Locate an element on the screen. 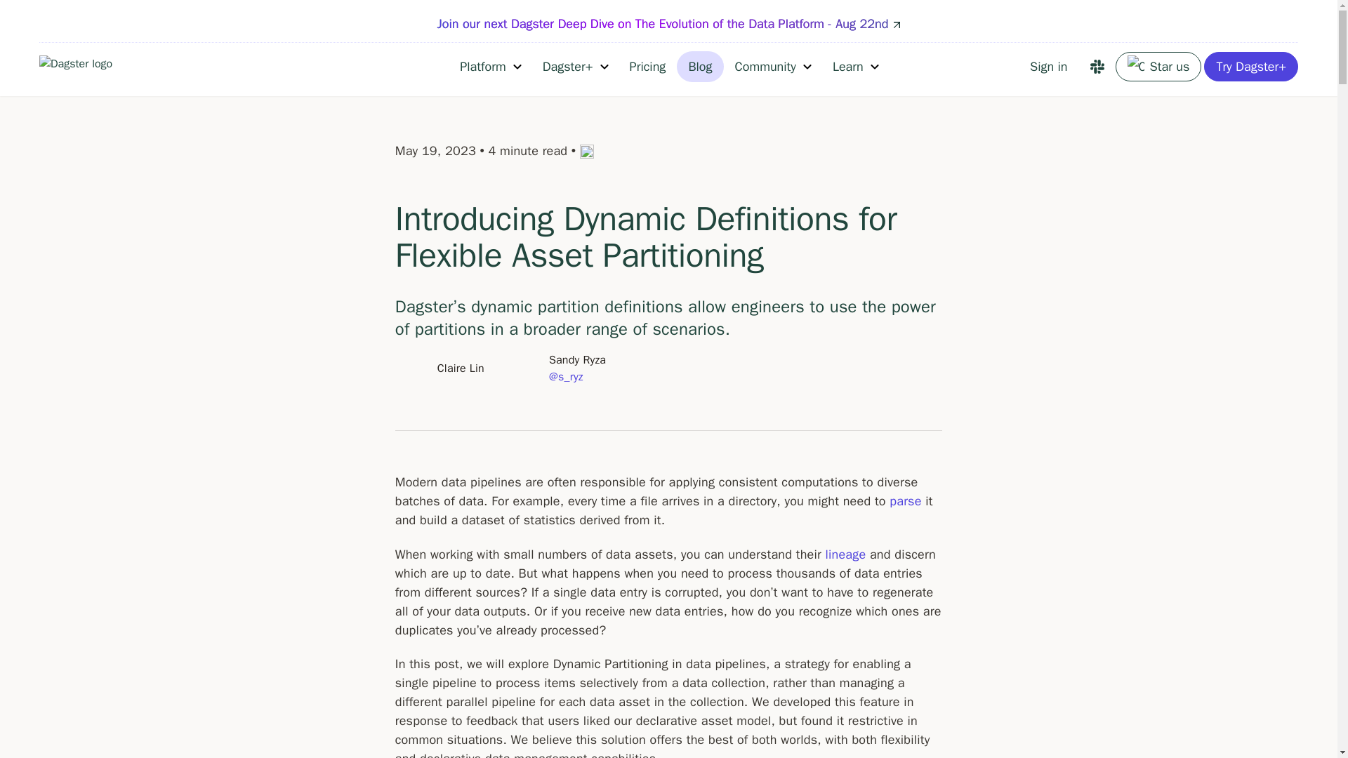  Community is located at coordinates (772, 66).